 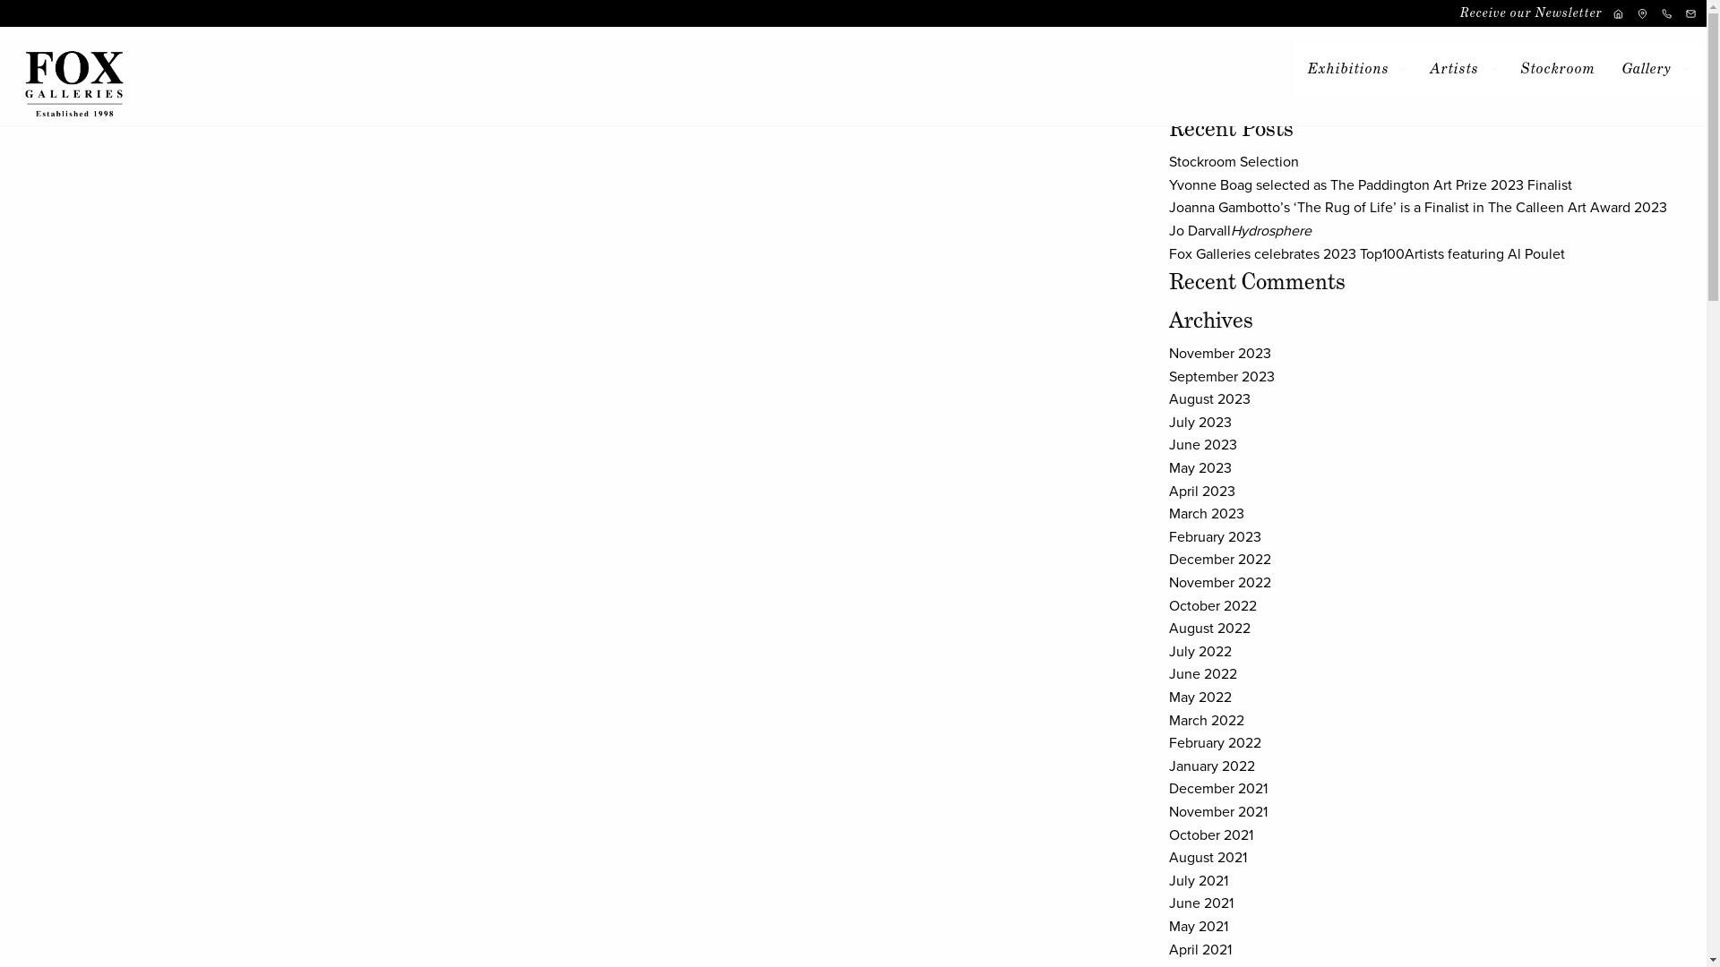 What do you see at coordinates (1462, 68) in the screenshot?
I see `Artists` at bounding box center [1462, 68].